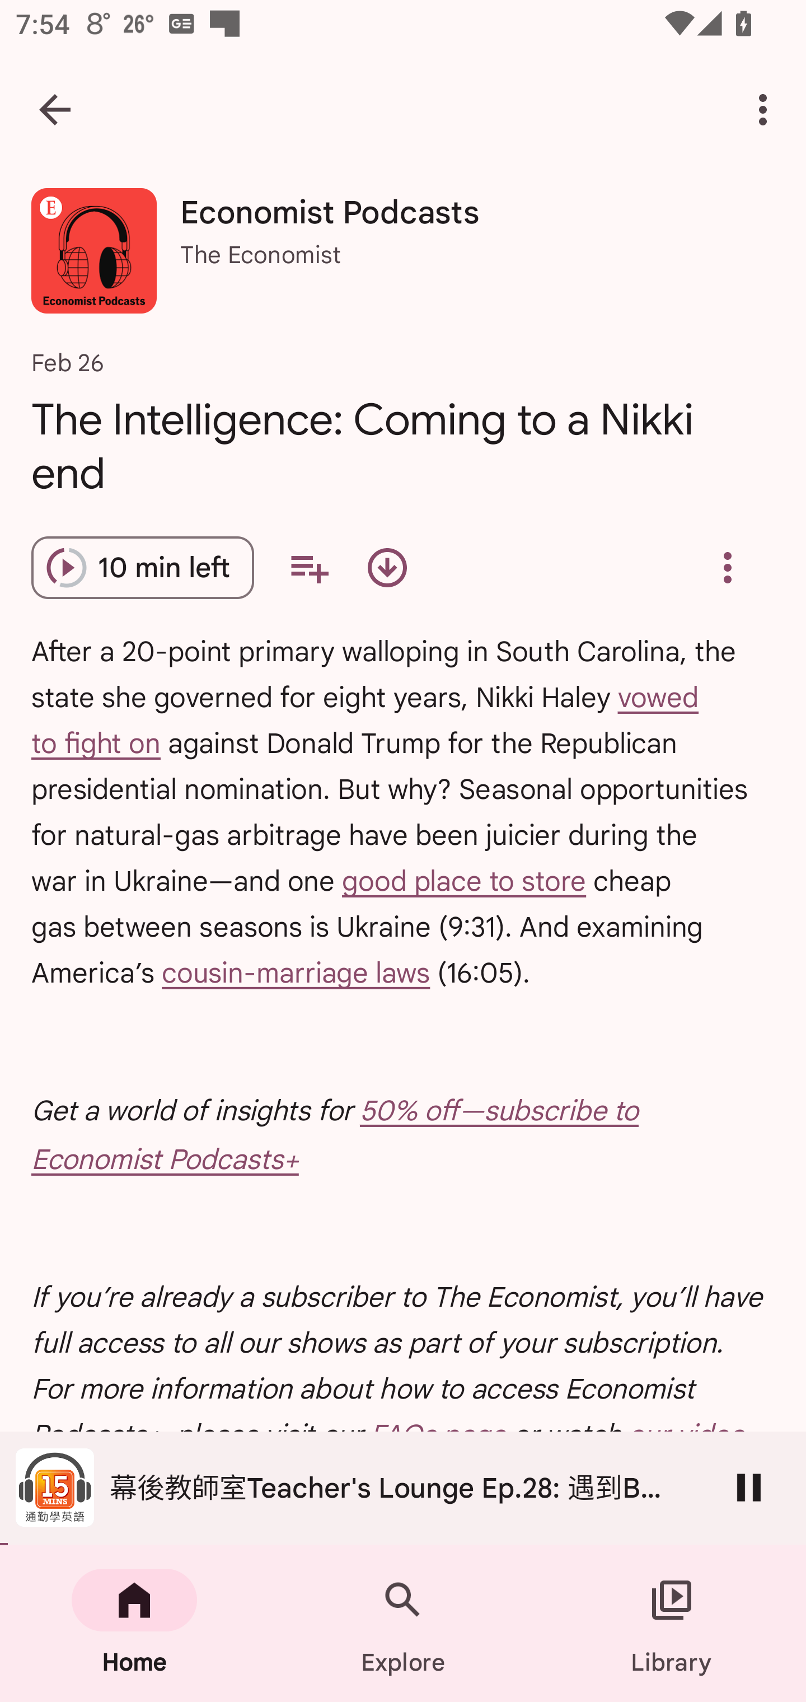 This screenshot has height=1702, width=806. What do you see at coordinates (749, 1487) in the screenshot?
I see `Pause` at bounding box center [749, 1487].